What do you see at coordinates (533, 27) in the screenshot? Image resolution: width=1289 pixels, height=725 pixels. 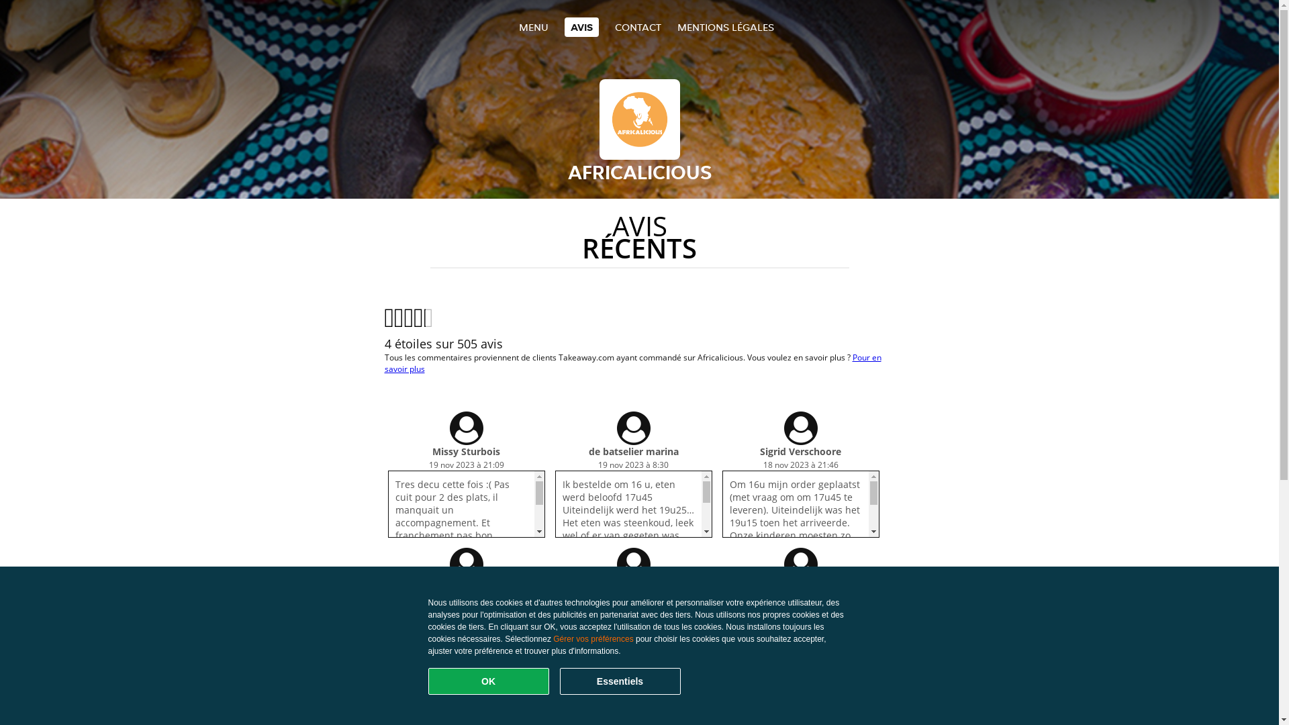 I see `MENU` at bounding box center [533, 27].